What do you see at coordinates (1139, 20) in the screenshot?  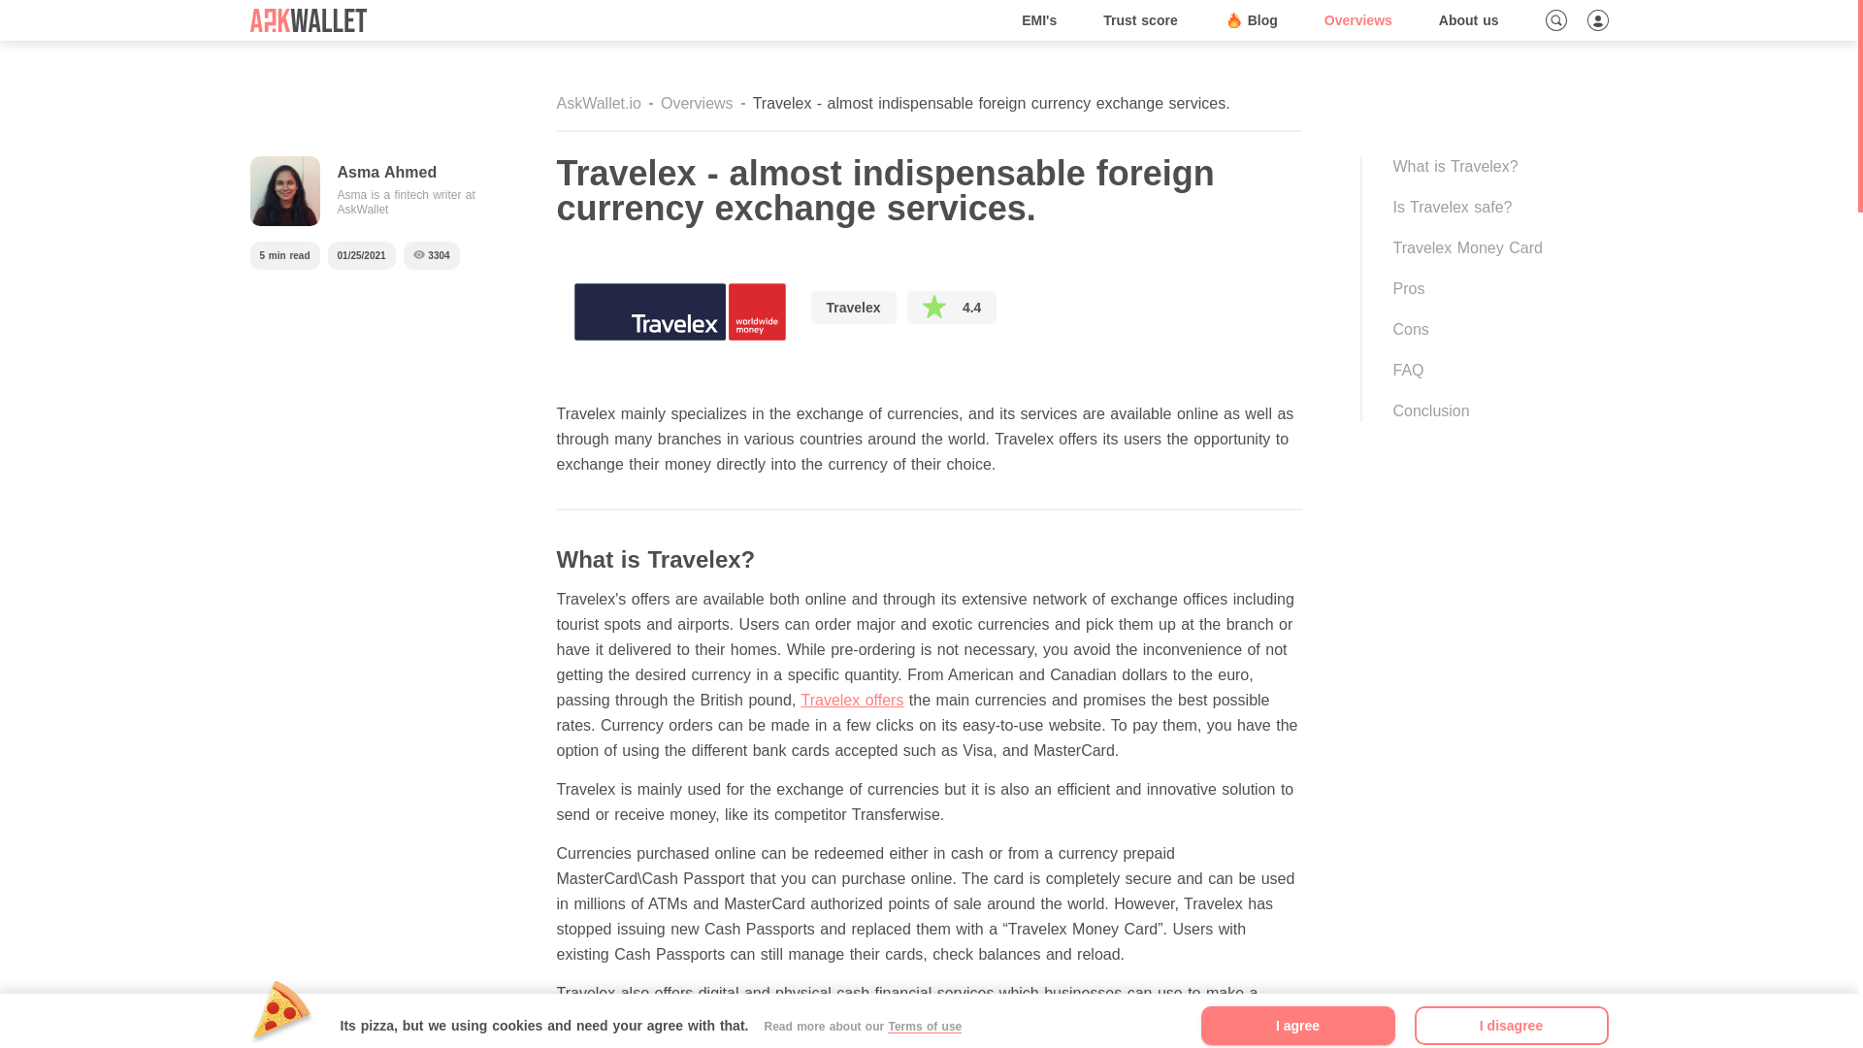 I see `Trust score` at bounding box center [1139, 20].